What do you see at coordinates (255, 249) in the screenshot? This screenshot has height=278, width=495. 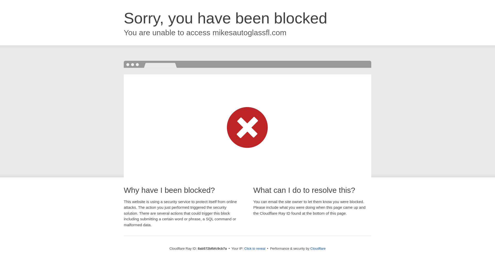 I see `Click to reveal` at bounding box center [255, 249].